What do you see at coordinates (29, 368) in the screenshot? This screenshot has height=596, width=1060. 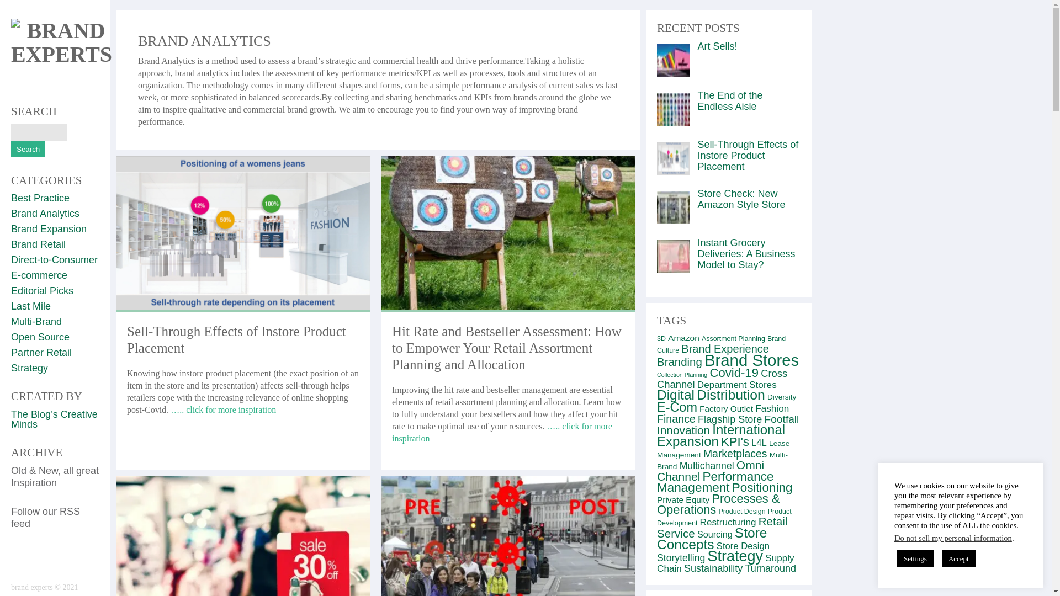 I see `Strategy` at bounding box center [29, 368].